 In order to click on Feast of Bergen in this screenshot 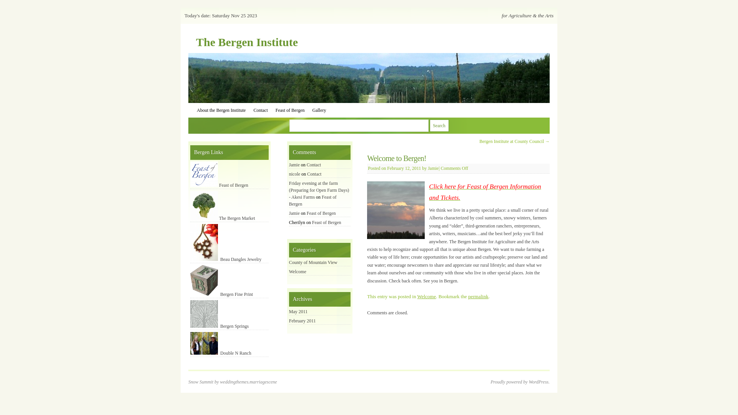, I will do `click(290, 110)`.